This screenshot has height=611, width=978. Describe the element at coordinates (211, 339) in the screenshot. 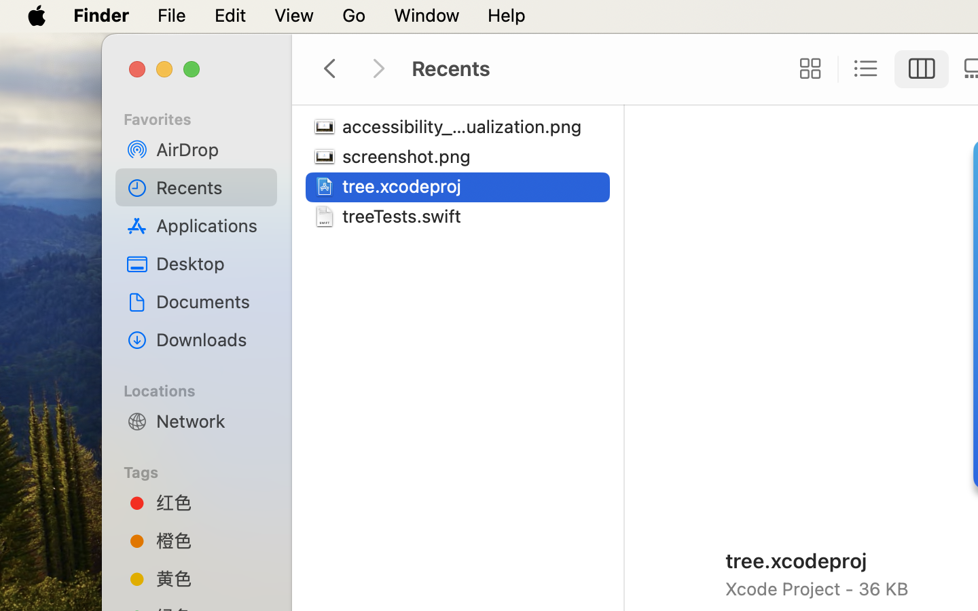

I see `Downloads` at that location.